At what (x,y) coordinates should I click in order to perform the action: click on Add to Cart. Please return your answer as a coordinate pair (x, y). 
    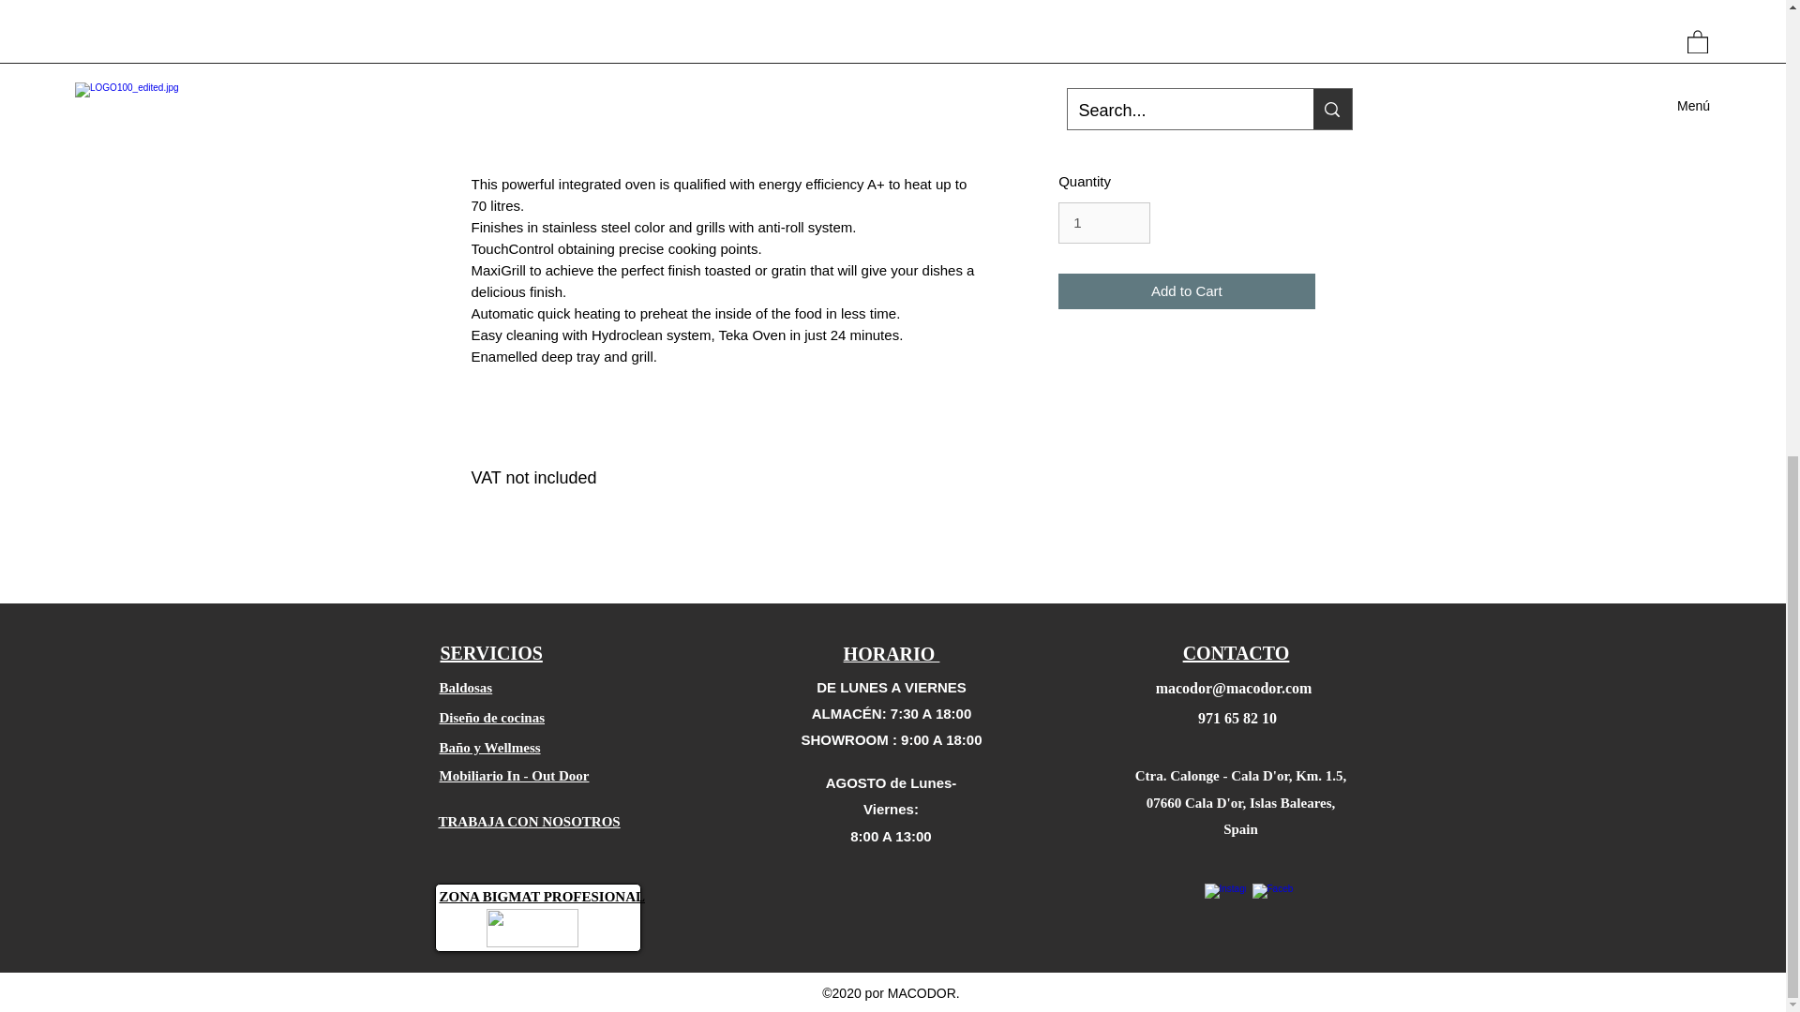
    Looking at the image, I should click on (1185, 290).